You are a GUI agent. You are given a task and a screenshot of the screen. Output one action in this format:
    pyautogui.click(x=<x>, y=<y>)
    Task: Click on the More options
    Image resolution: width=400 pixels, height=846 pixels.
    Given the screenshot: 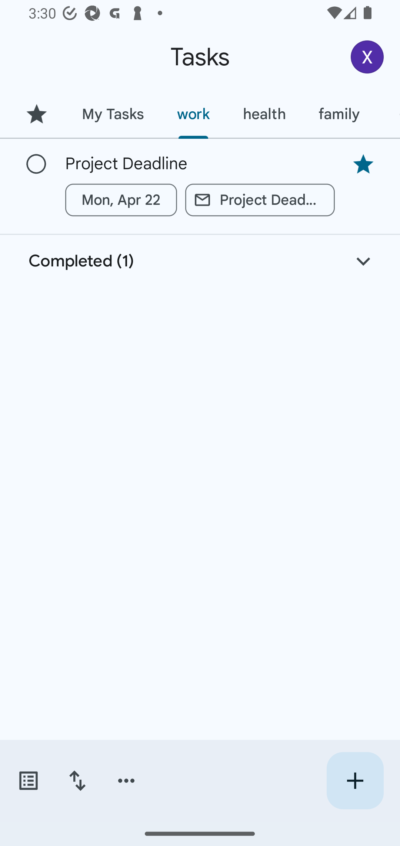 What is the action you would take?
    pyautogui.click(x=126, y=781)
    